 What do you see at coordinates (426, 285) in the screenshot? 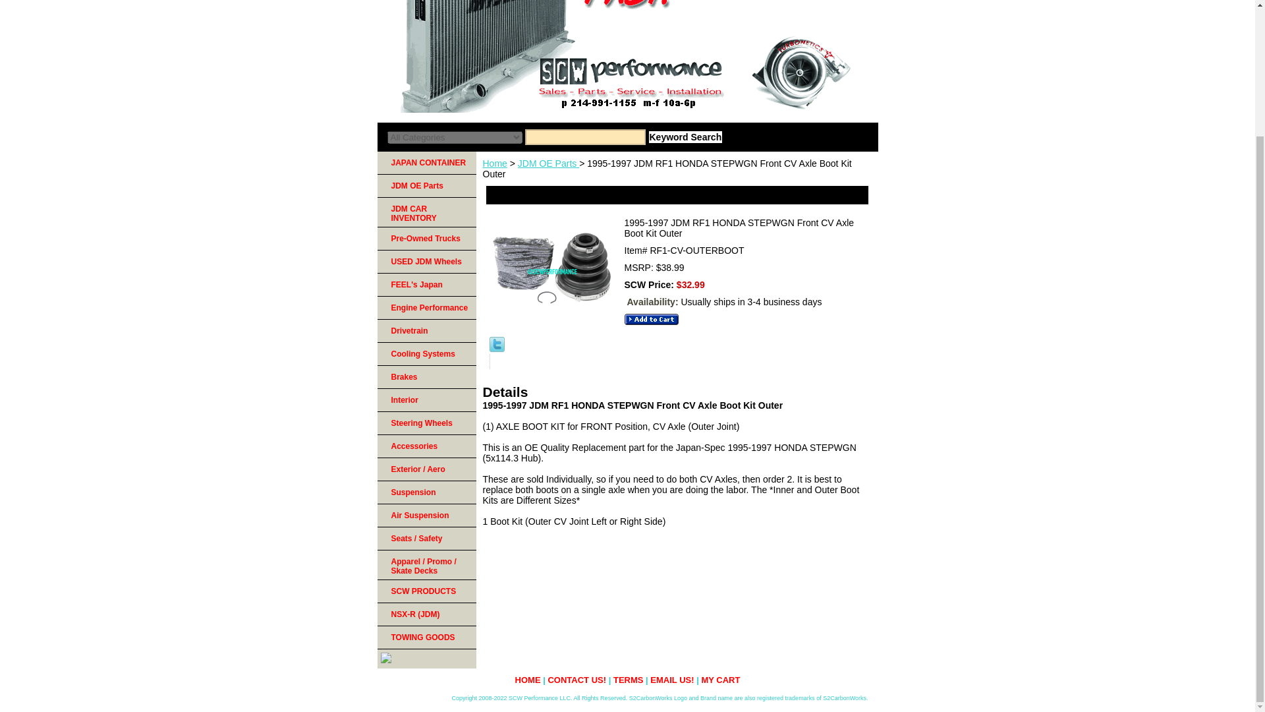
I see `FEEL's Japan` at bounding box center [426, 285].